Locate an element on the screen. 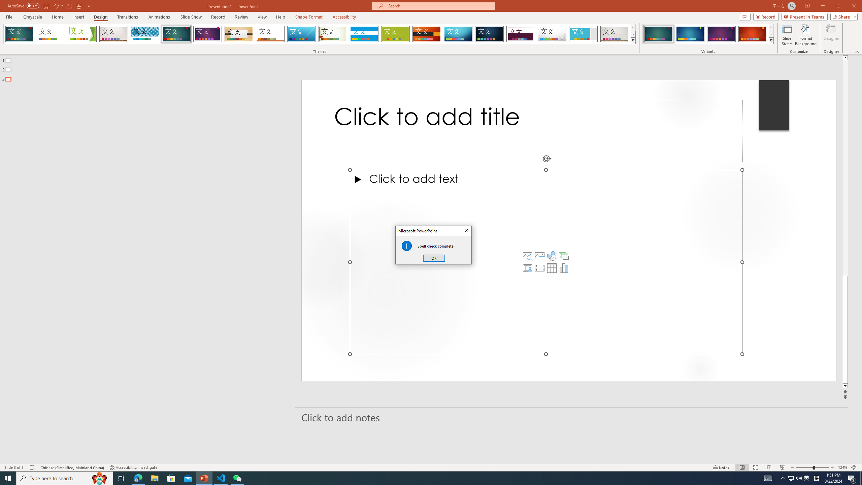  Gallery is located at coordinates (615, 34).